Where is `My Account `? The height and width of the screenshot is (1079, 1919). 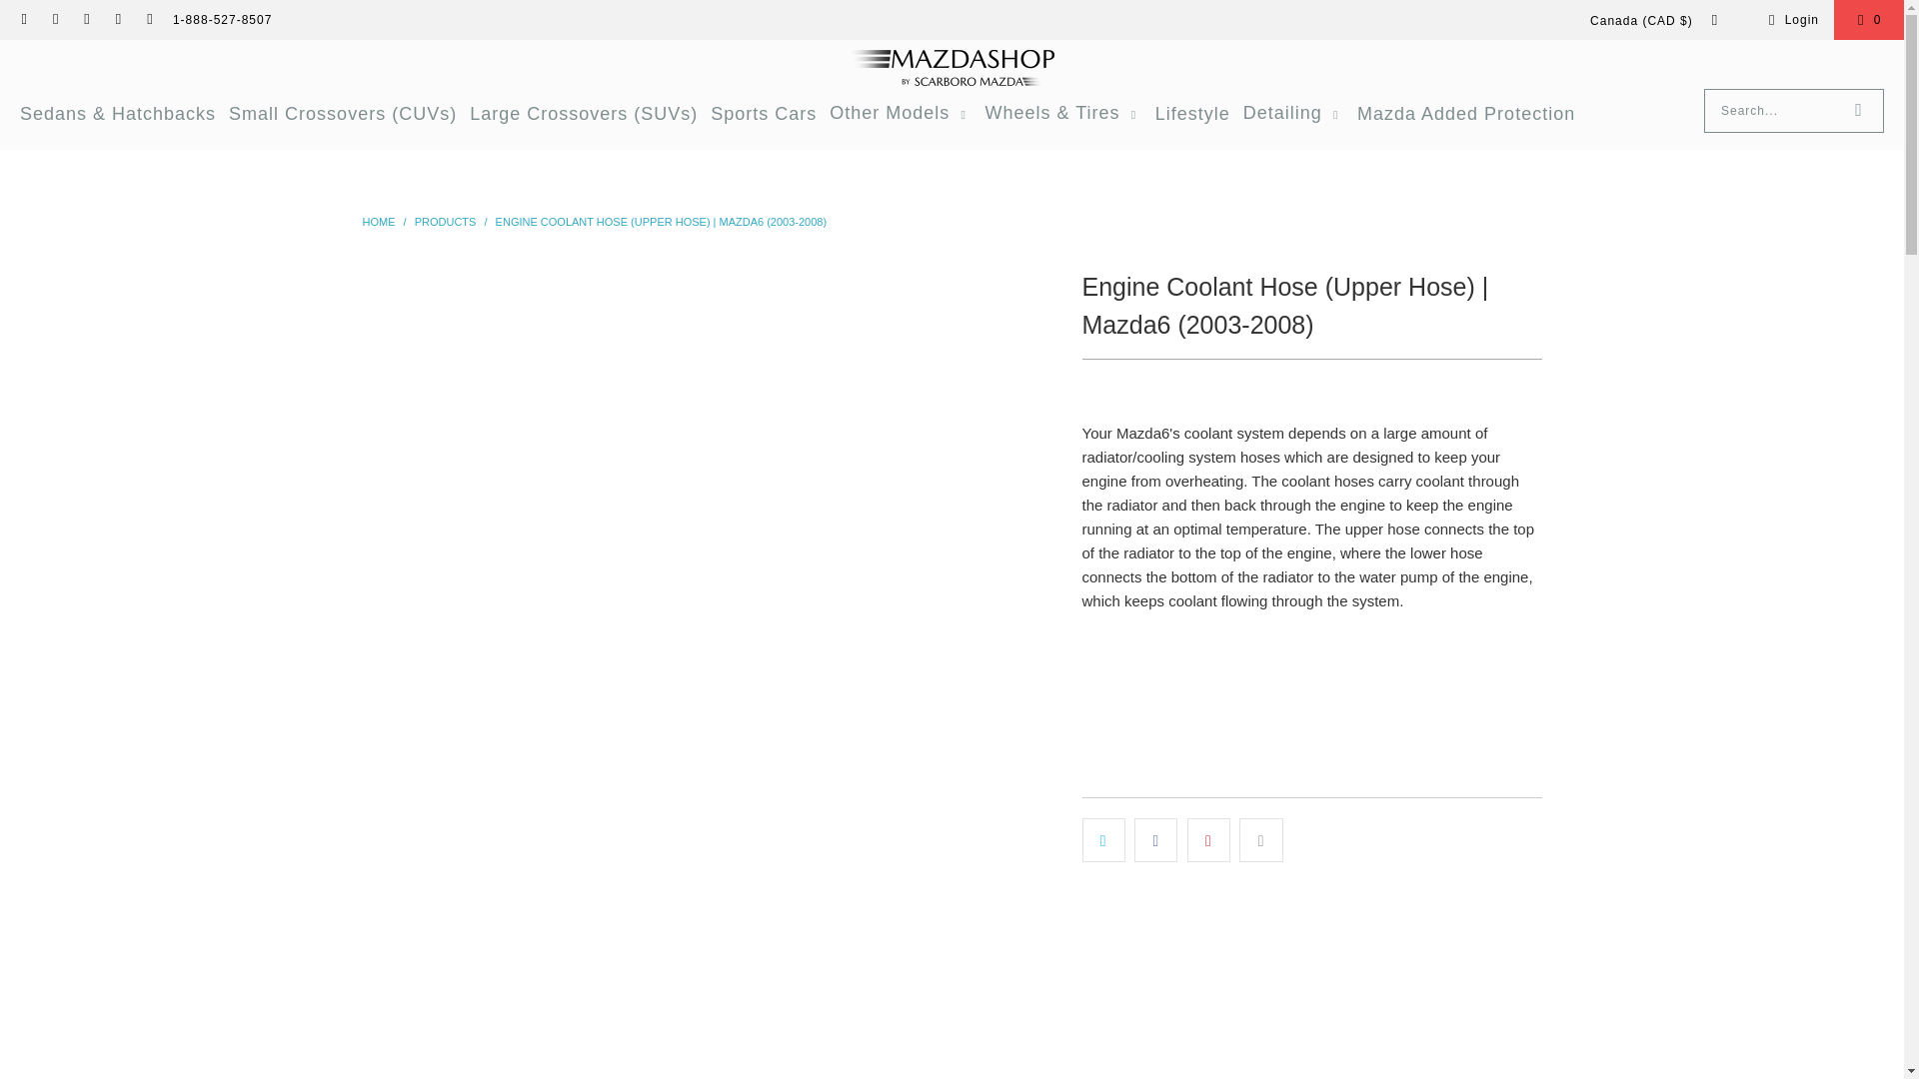
My Account  is located at coordinates (1790, 20).